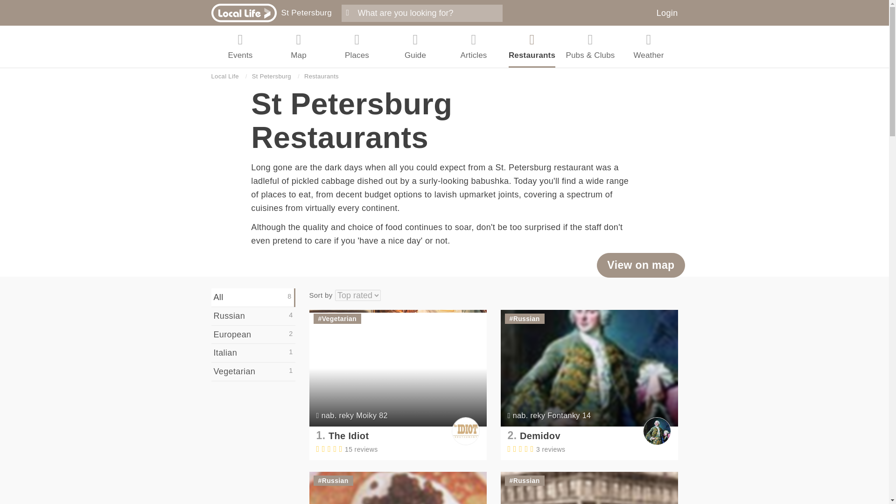 Image resolution: width=896 pixels, height=504 pixels. What do you see at coordinates (252, 316) in the screenshot?
I see `Russian` at bounding box center [252, 316].